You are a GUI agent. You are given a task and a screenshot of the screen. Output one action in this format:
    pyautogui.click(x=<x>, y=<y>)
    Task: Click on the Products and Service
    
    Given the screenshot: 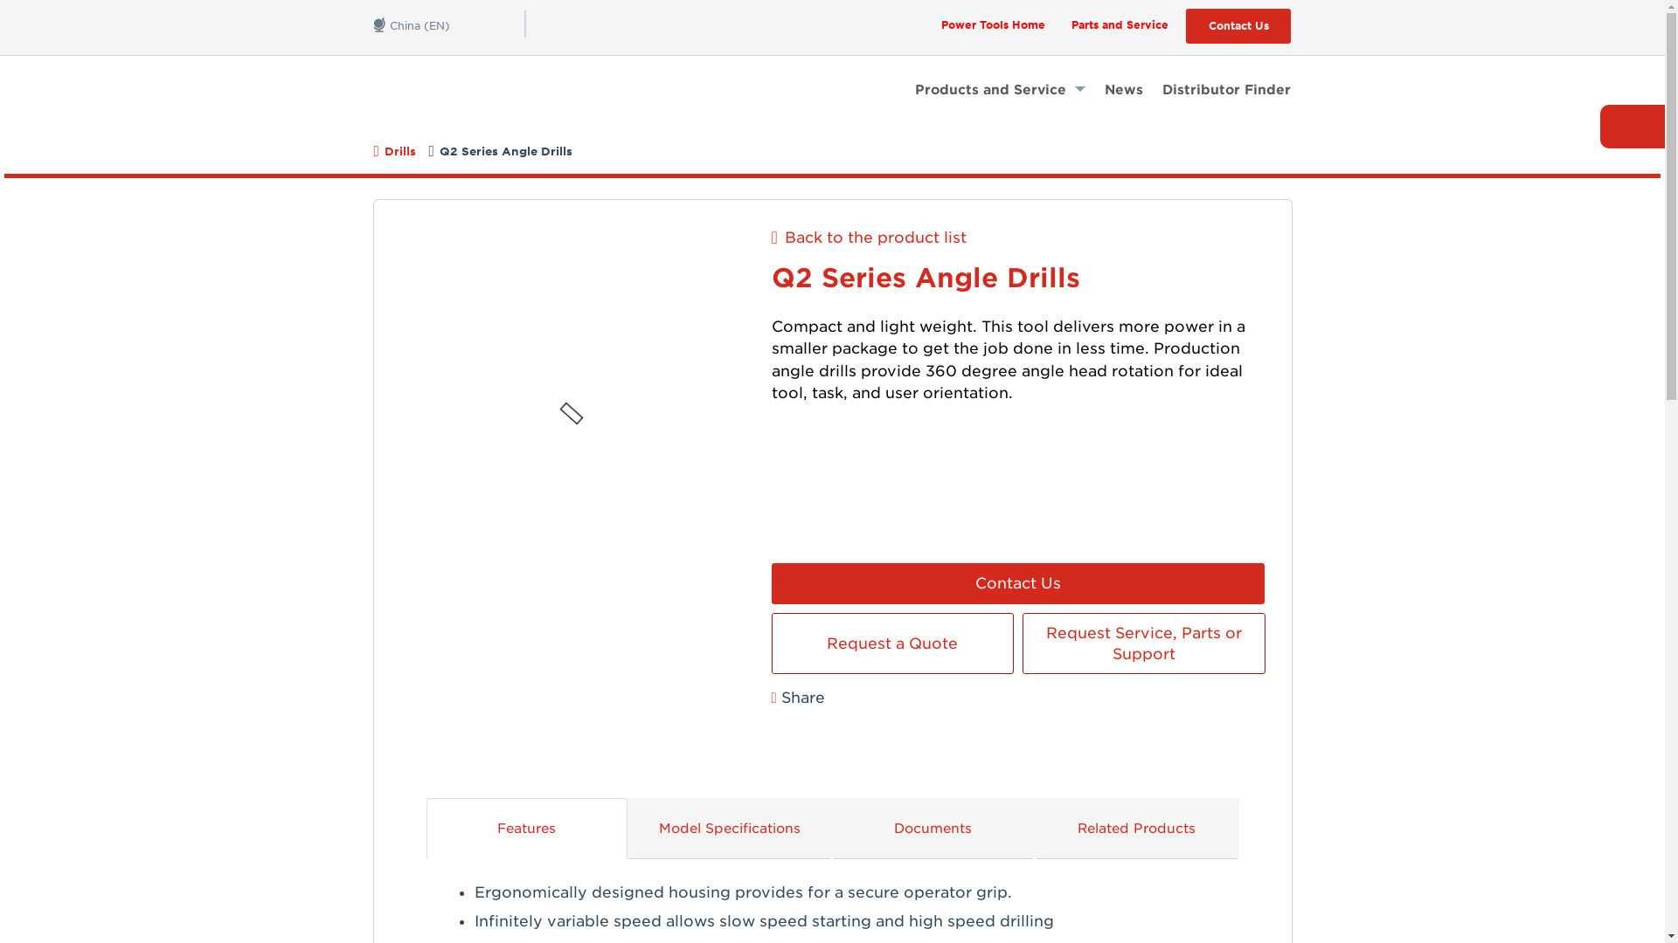 What is the action you would take?
    pyautogui.click(x=1000, y=89)
    